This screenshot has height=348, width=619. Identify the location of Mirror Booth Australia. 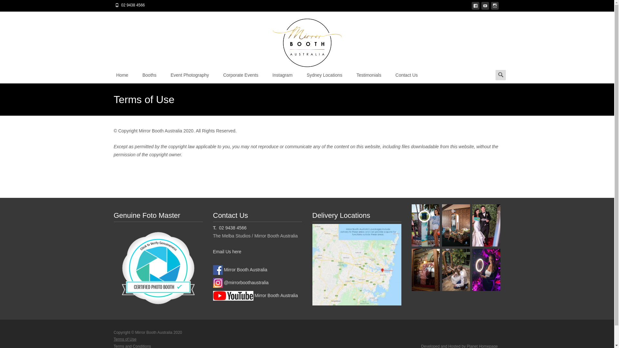
(255, 295).